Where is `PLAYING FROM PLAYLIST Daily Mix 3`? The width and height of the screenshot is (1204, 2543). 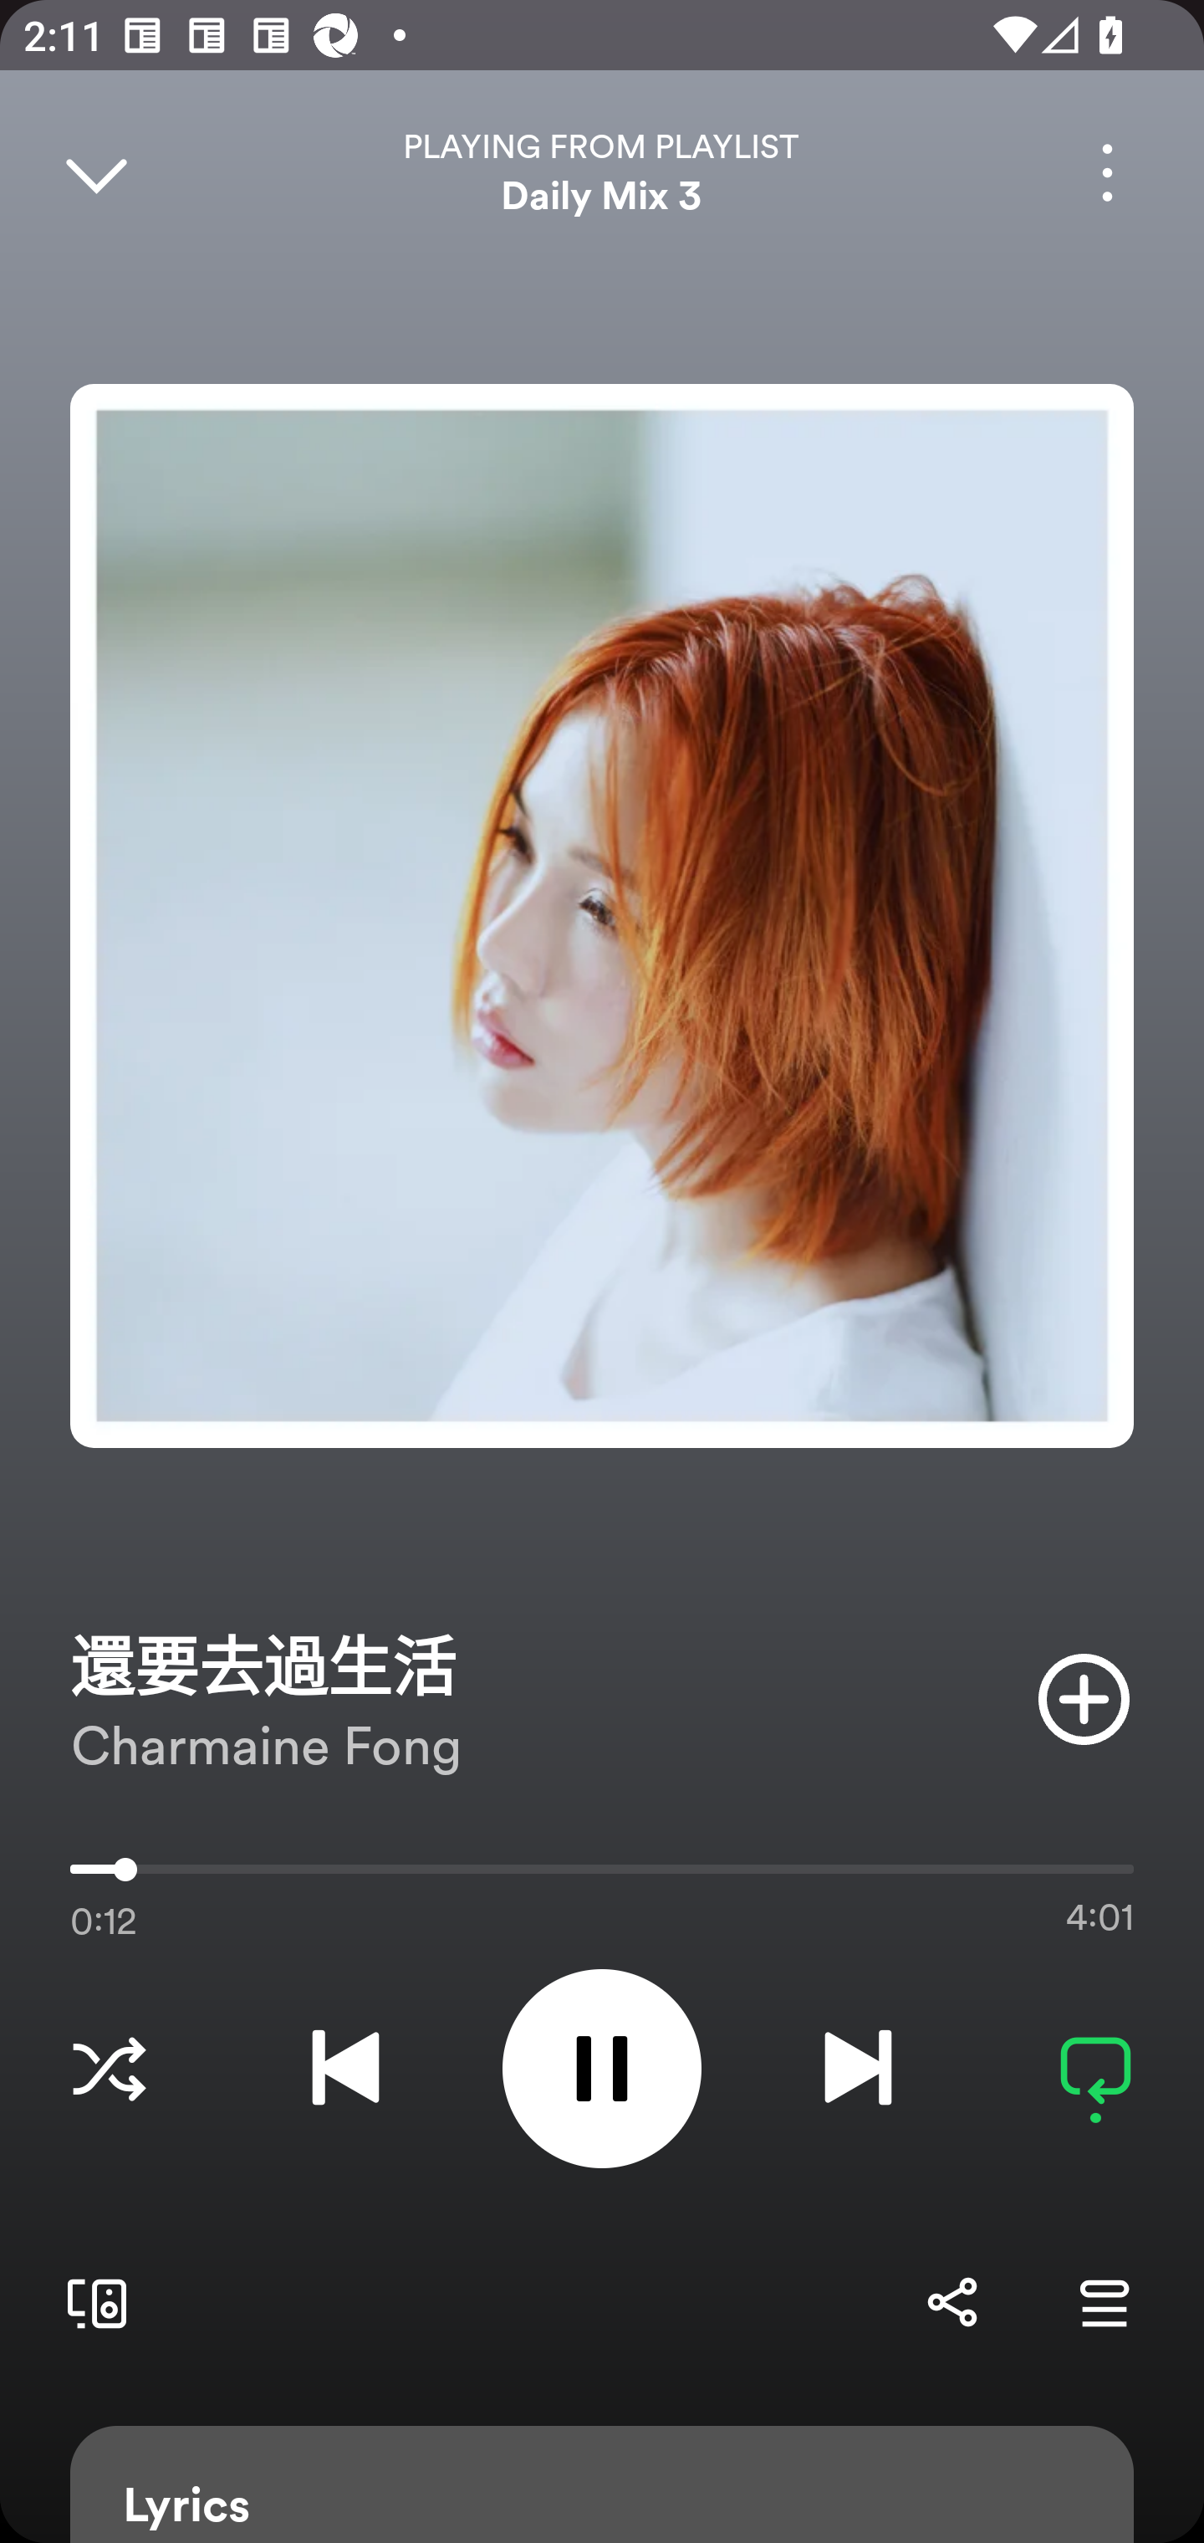 PLAYING FROM PLAYLIST Daily Mix 3 is located at coordinates (602, 172).